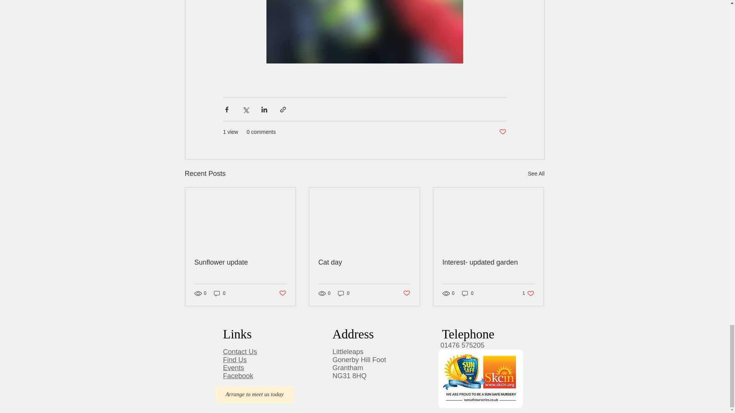 This screenshot has width=735, height=413. I want to click on 0, so click(344, 293).